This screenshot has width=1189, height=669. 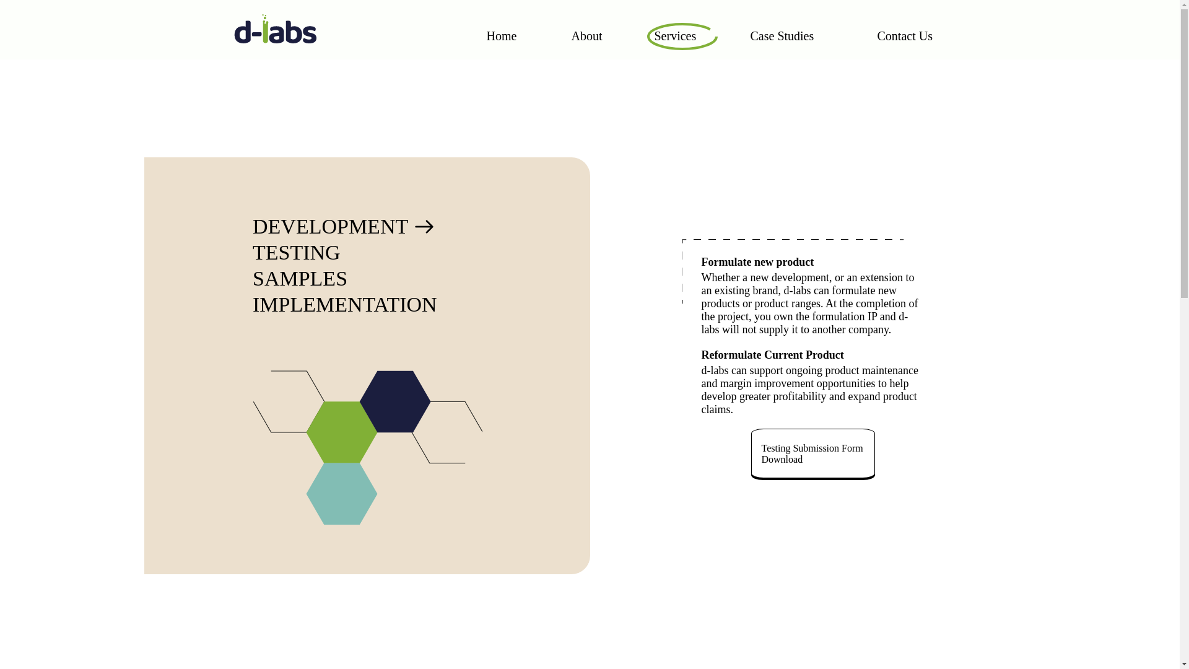 I want to click on Home, so click(x=502, y=35).